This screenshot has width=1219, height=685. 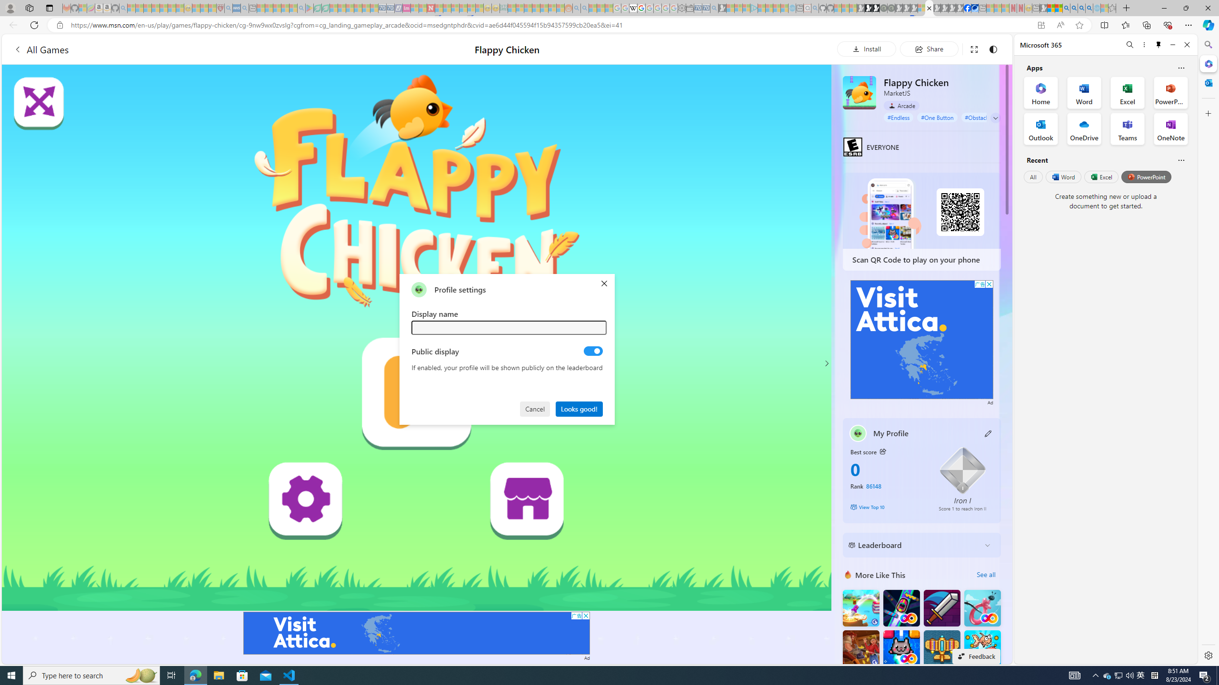 I want to click on github - Search - Sleeping, so click(x=815, y=8).